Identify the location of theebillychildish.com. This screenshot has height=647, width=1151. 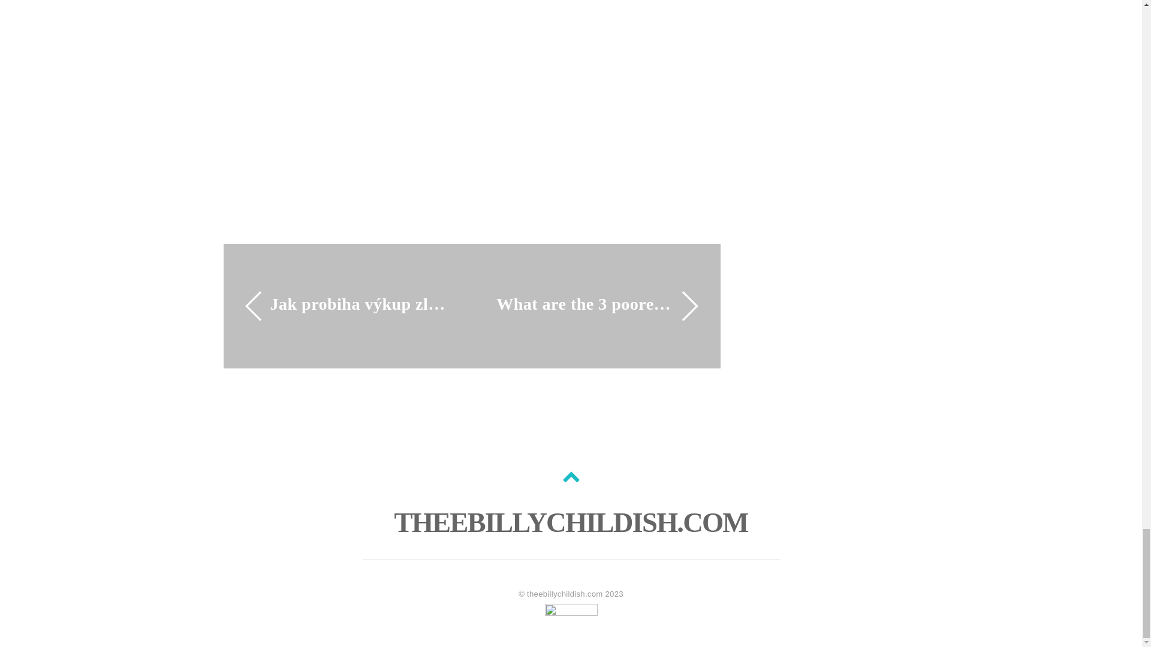
(570, 522).